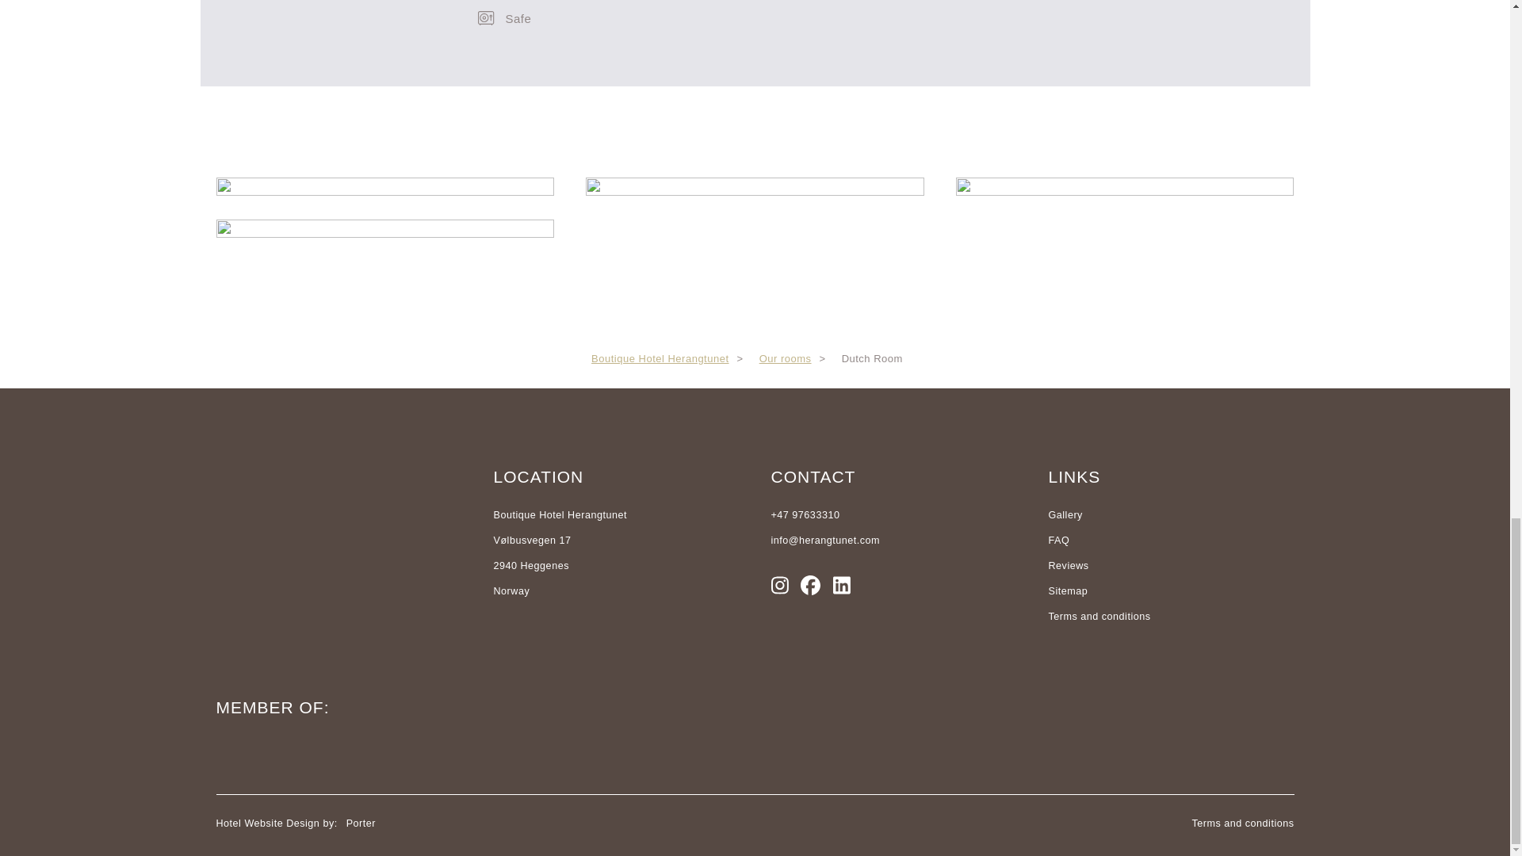 The height and width of the screenshot is (856, 1522). What do you see at coordinates (270, 824) in the screenshot?
I see `Hotel website design by Porter` at bounding box center [270, 824].